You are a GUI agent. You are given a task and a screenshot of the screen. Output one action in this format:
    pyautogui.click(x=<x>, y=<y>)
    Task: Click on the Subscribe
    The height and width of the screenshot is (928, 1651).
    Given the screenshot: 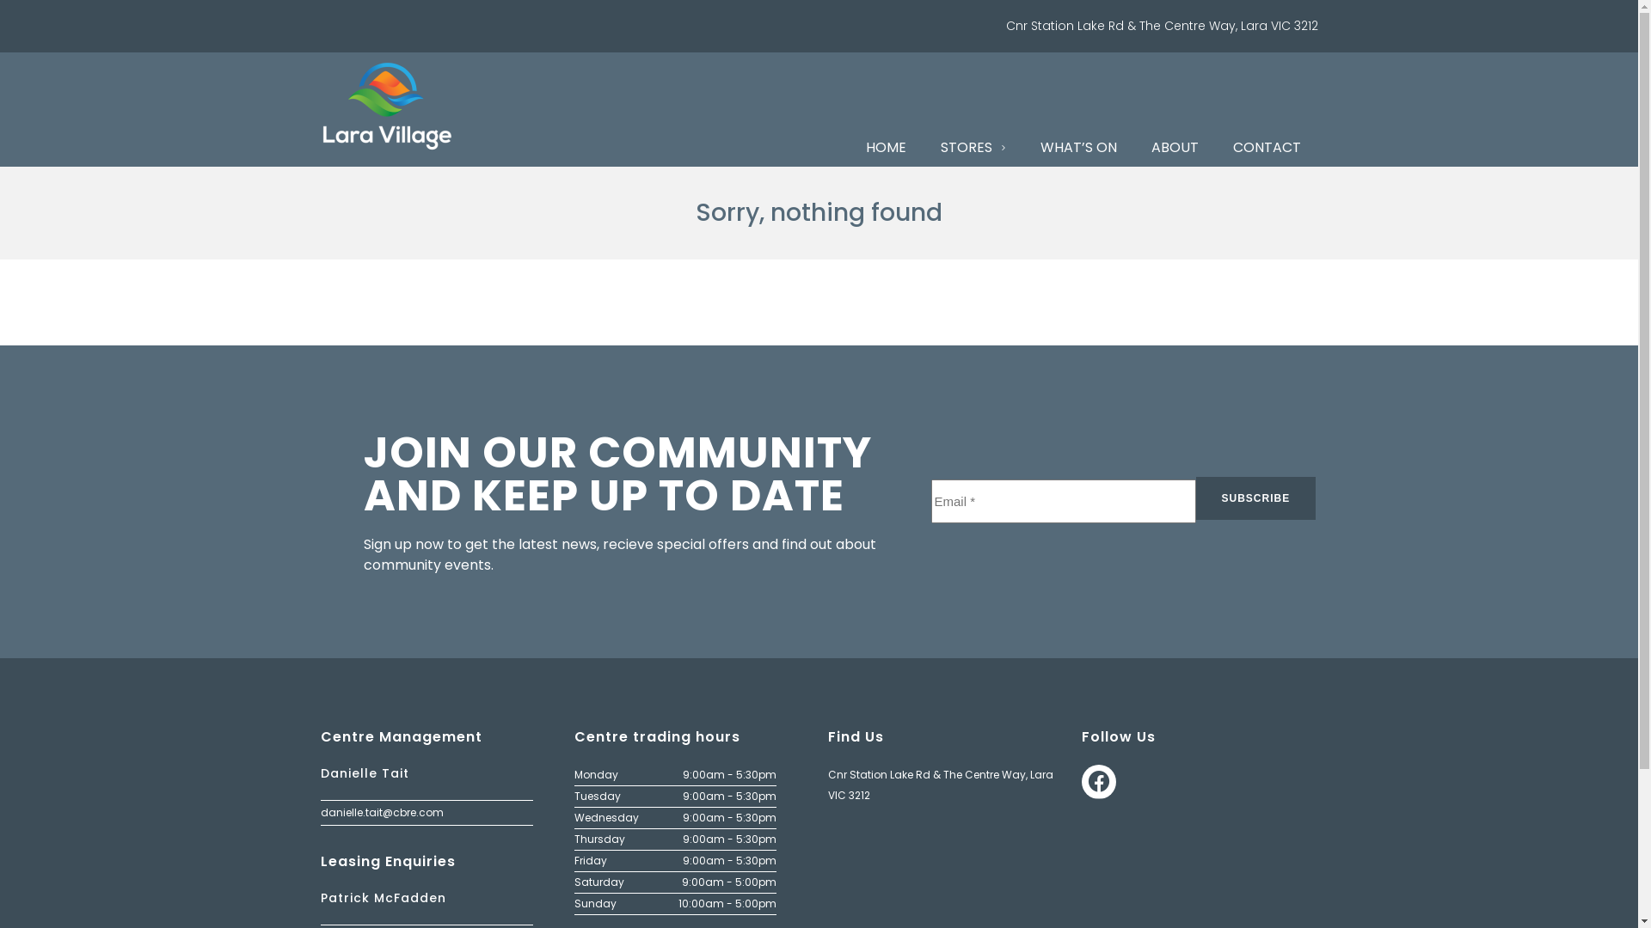 What is the action you would take?
    pyautogui.click(x=1255, y=498)
    